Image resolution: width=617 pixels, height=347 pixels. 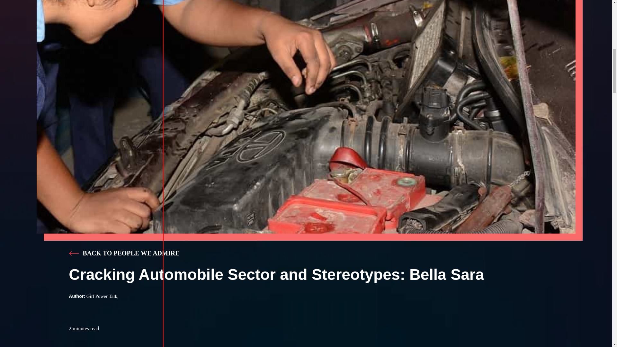 I want to click on Girl Power Talk, so click(x=102, y=296).